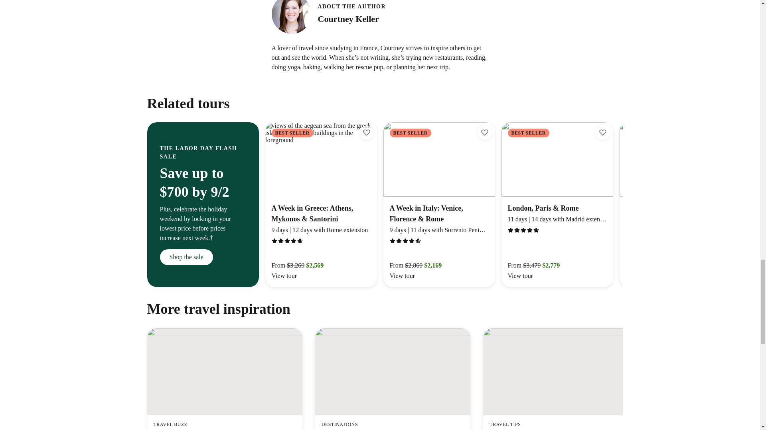 Image resolution: width=766 pixels, height=430 pixels. Describe the element at coordinates (380, 17) in the screenshot. I see `Skip to end of carousel` at that location.